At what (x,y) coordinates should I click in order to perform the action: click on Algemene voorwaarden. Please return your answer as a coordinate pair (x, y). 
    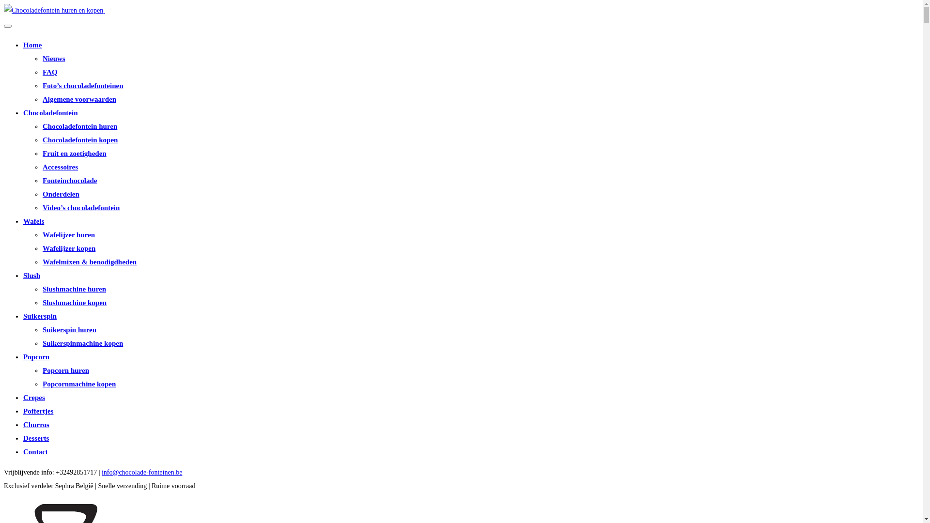
    Looking at the image, I should click on (79, 99).